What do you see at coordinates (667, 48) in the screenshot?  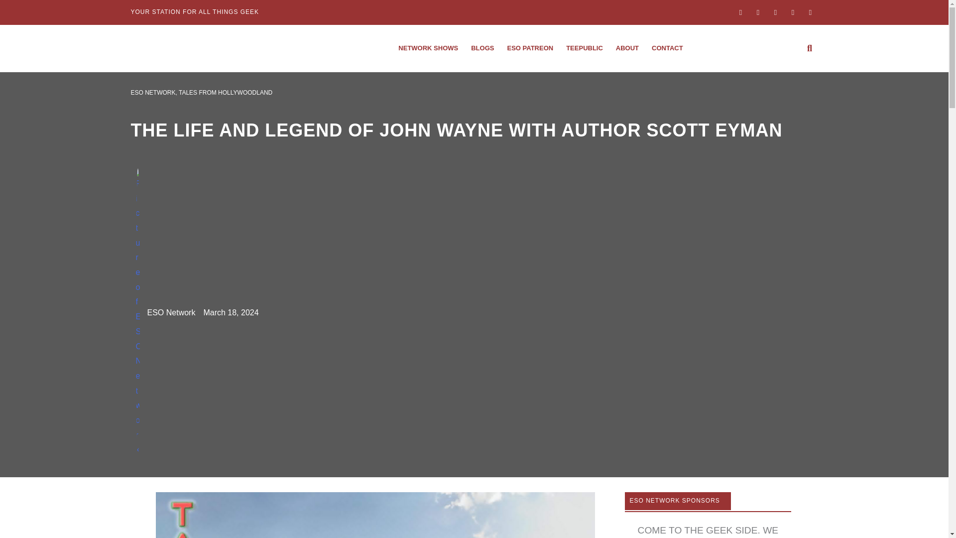 I see `CONTACT` at bounding box center [667, 48].